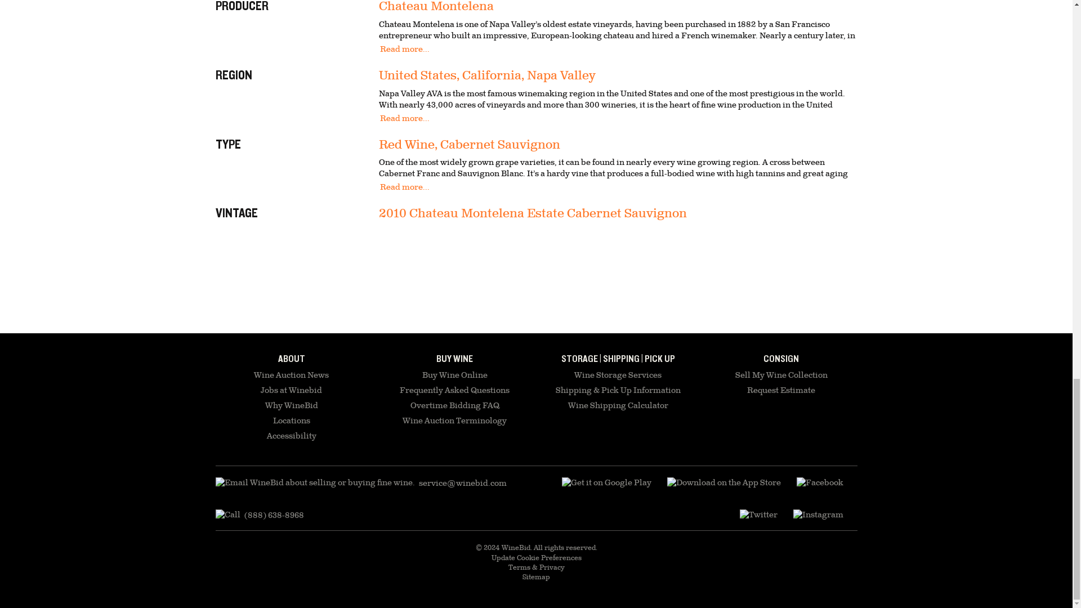 This screenshot has width=1081, height=608. Describe the element at coordinates (758, 515) in the screenshot. I see `Twitter` at that location.